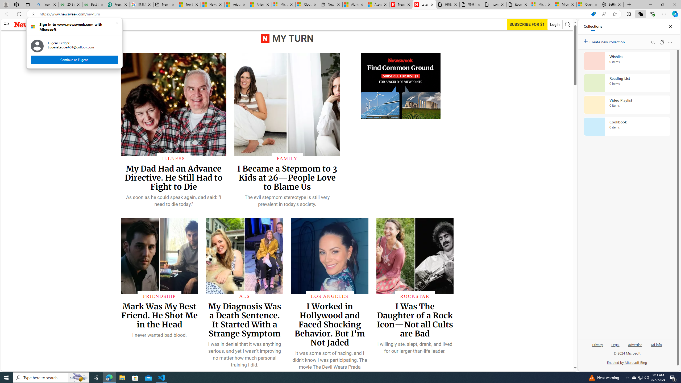 The image size is (681, 383). Describe the element at coordinates (656, 347) in the screenshot. I see `AutomationID: search-btn` at that location.